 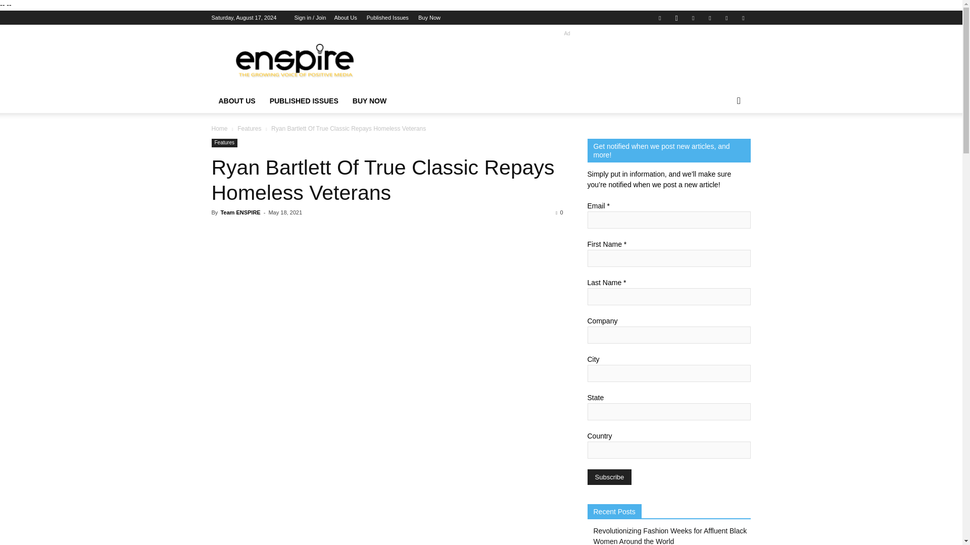 I want to click on ABOUT US, so click(x=236, y=101).